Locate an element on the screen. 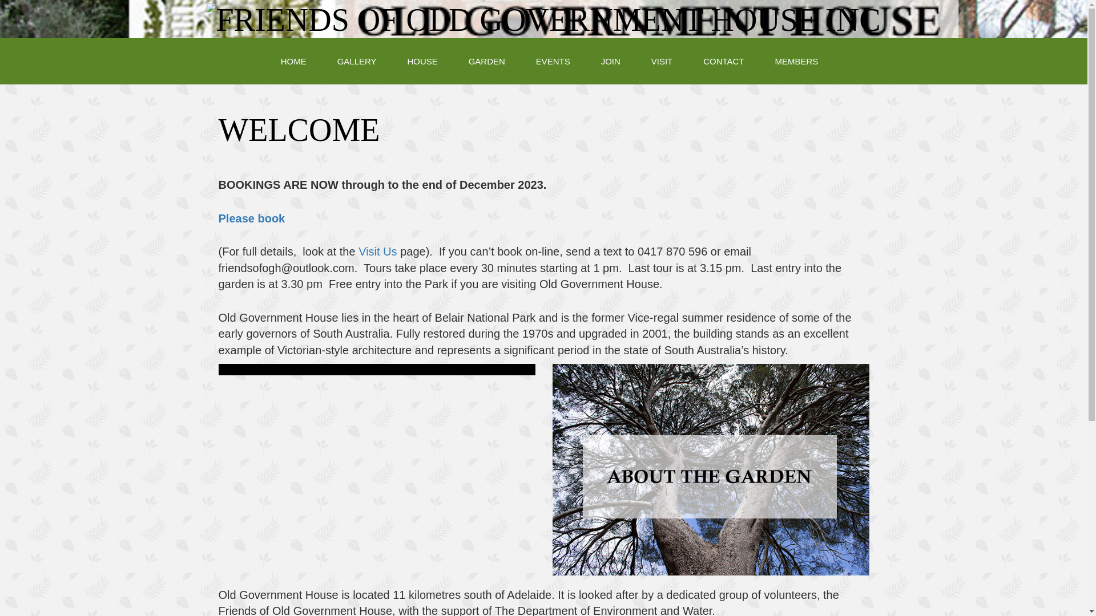 The height and width of the screenshot is (616, 1096). JOIN is located at coordinates (611, 62).